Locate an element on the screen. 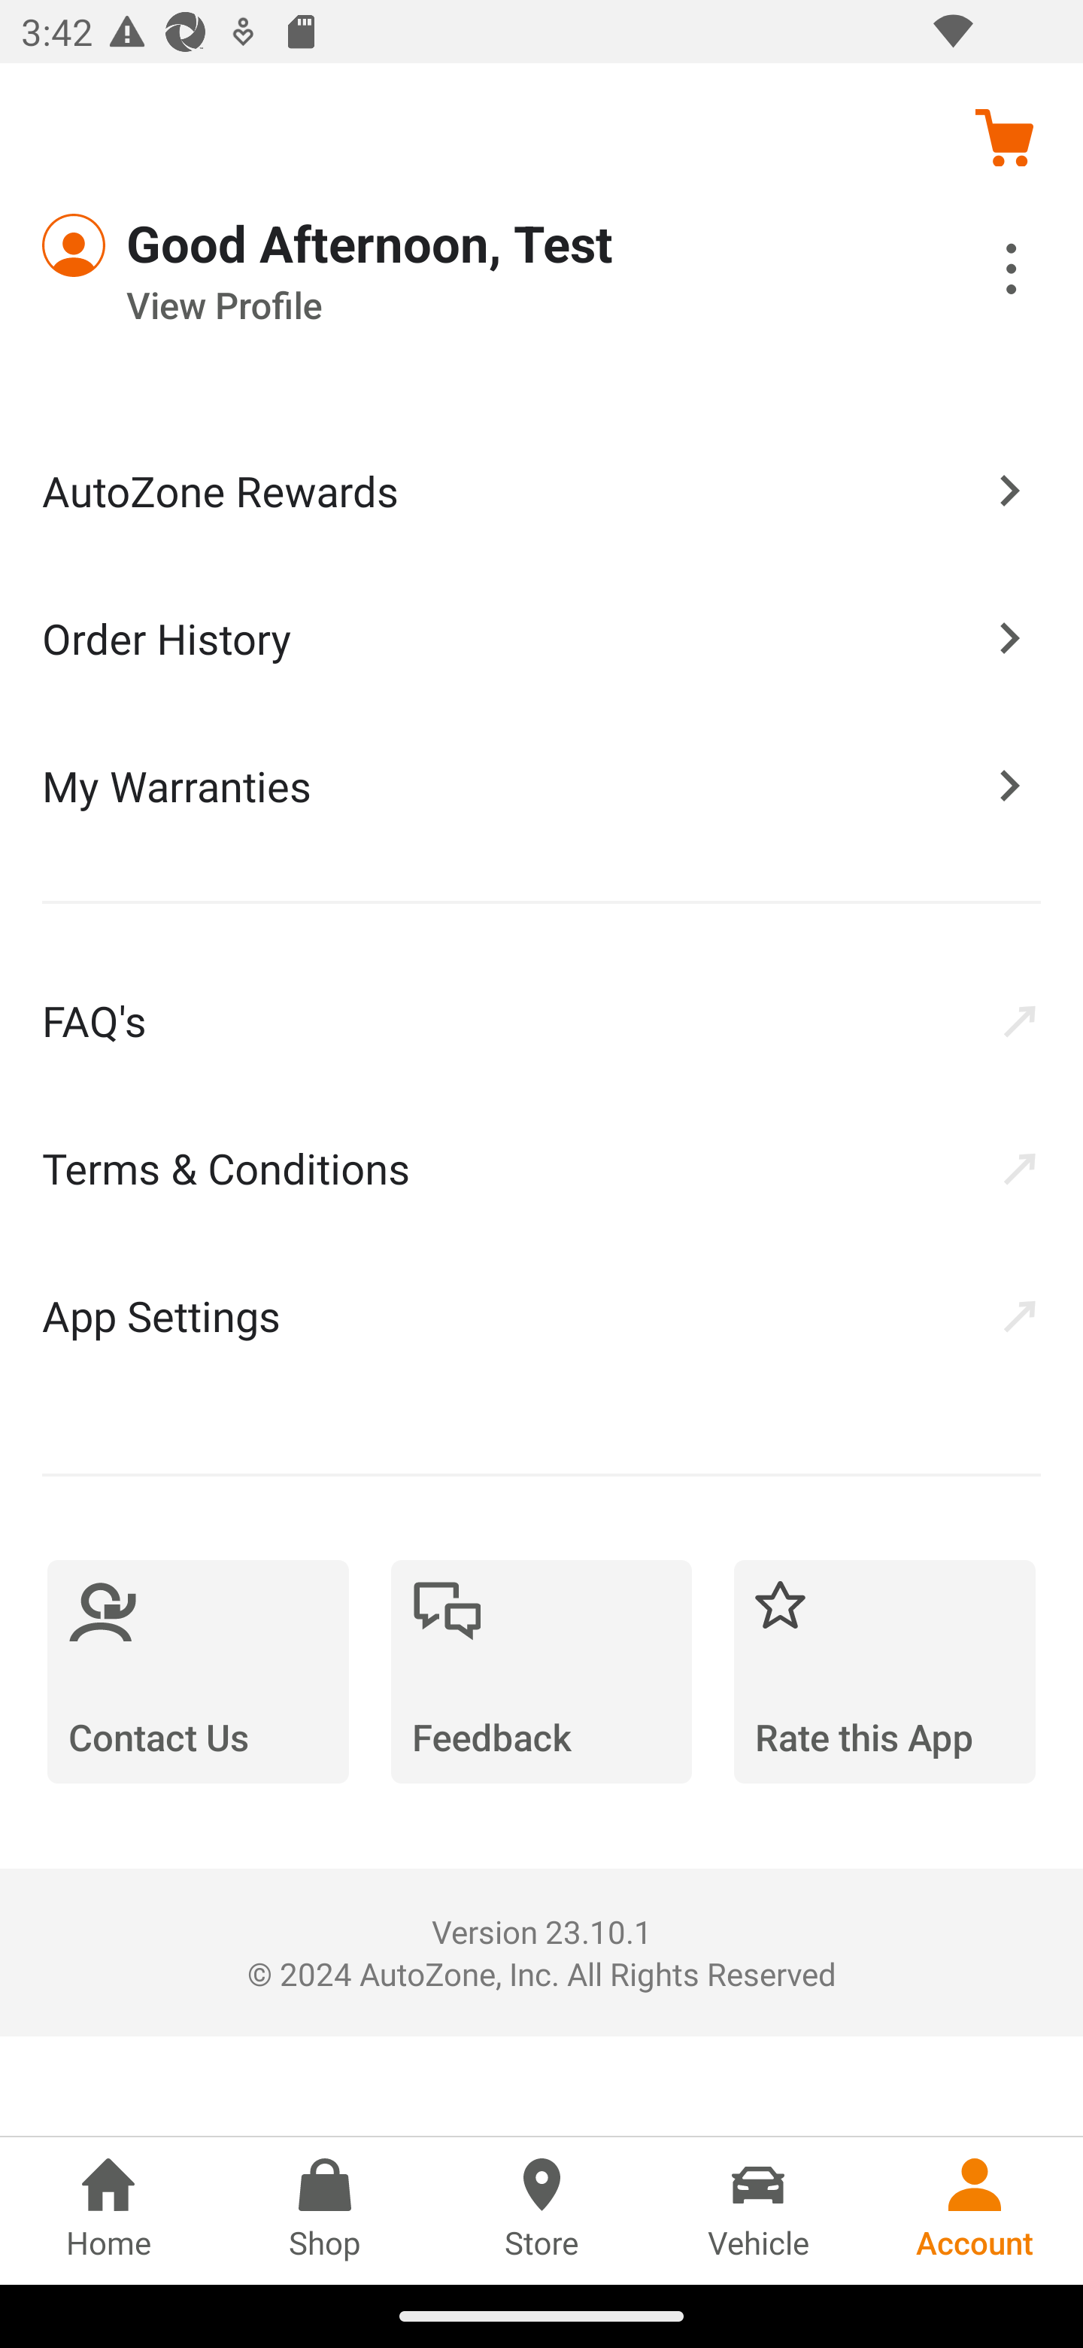 This screenshot has width=1083, height=2348. Order History  is located at coordinates (541, 637).